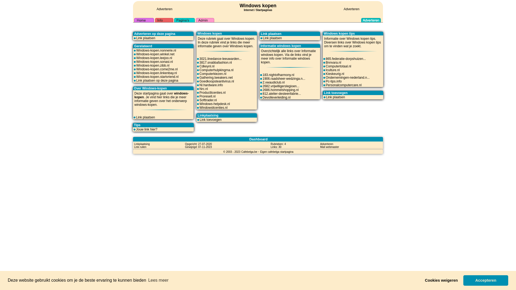 The height and width of the screenshot is (290, 516). What do you see at coordinates (329, 147) in the screenshot?
I see `Mail webmaster` at bounding box center [329, 147].